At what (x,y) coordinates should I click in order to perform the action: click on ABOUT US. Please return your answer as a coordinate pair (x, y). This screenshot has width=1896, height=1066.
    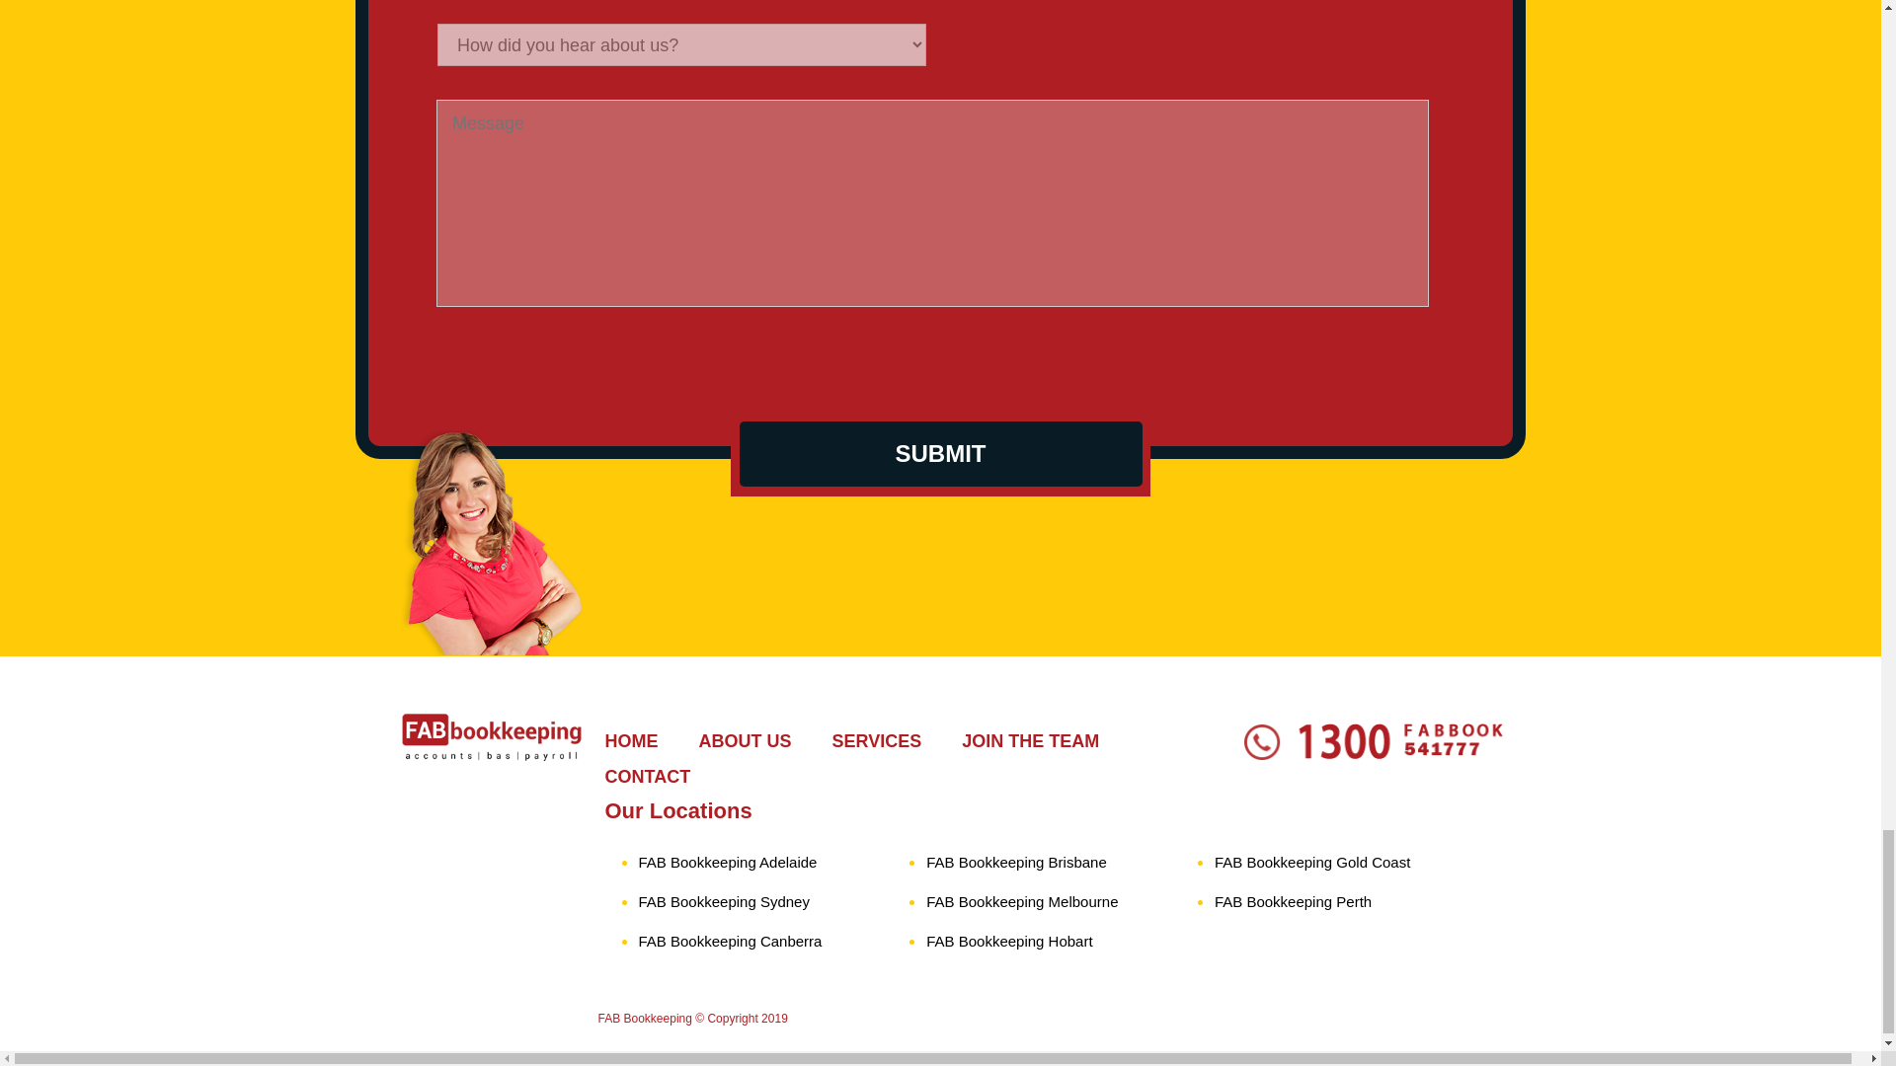
    Looking at the image, I should click on (746, 740).